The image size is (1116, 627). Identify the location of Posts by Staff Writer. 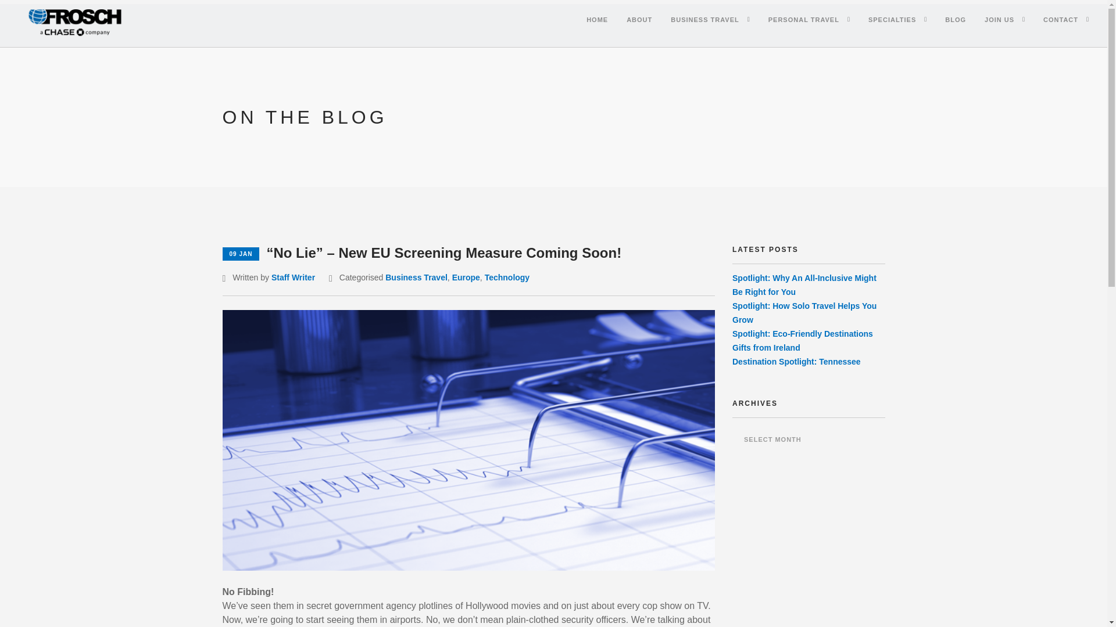
(293, 278).